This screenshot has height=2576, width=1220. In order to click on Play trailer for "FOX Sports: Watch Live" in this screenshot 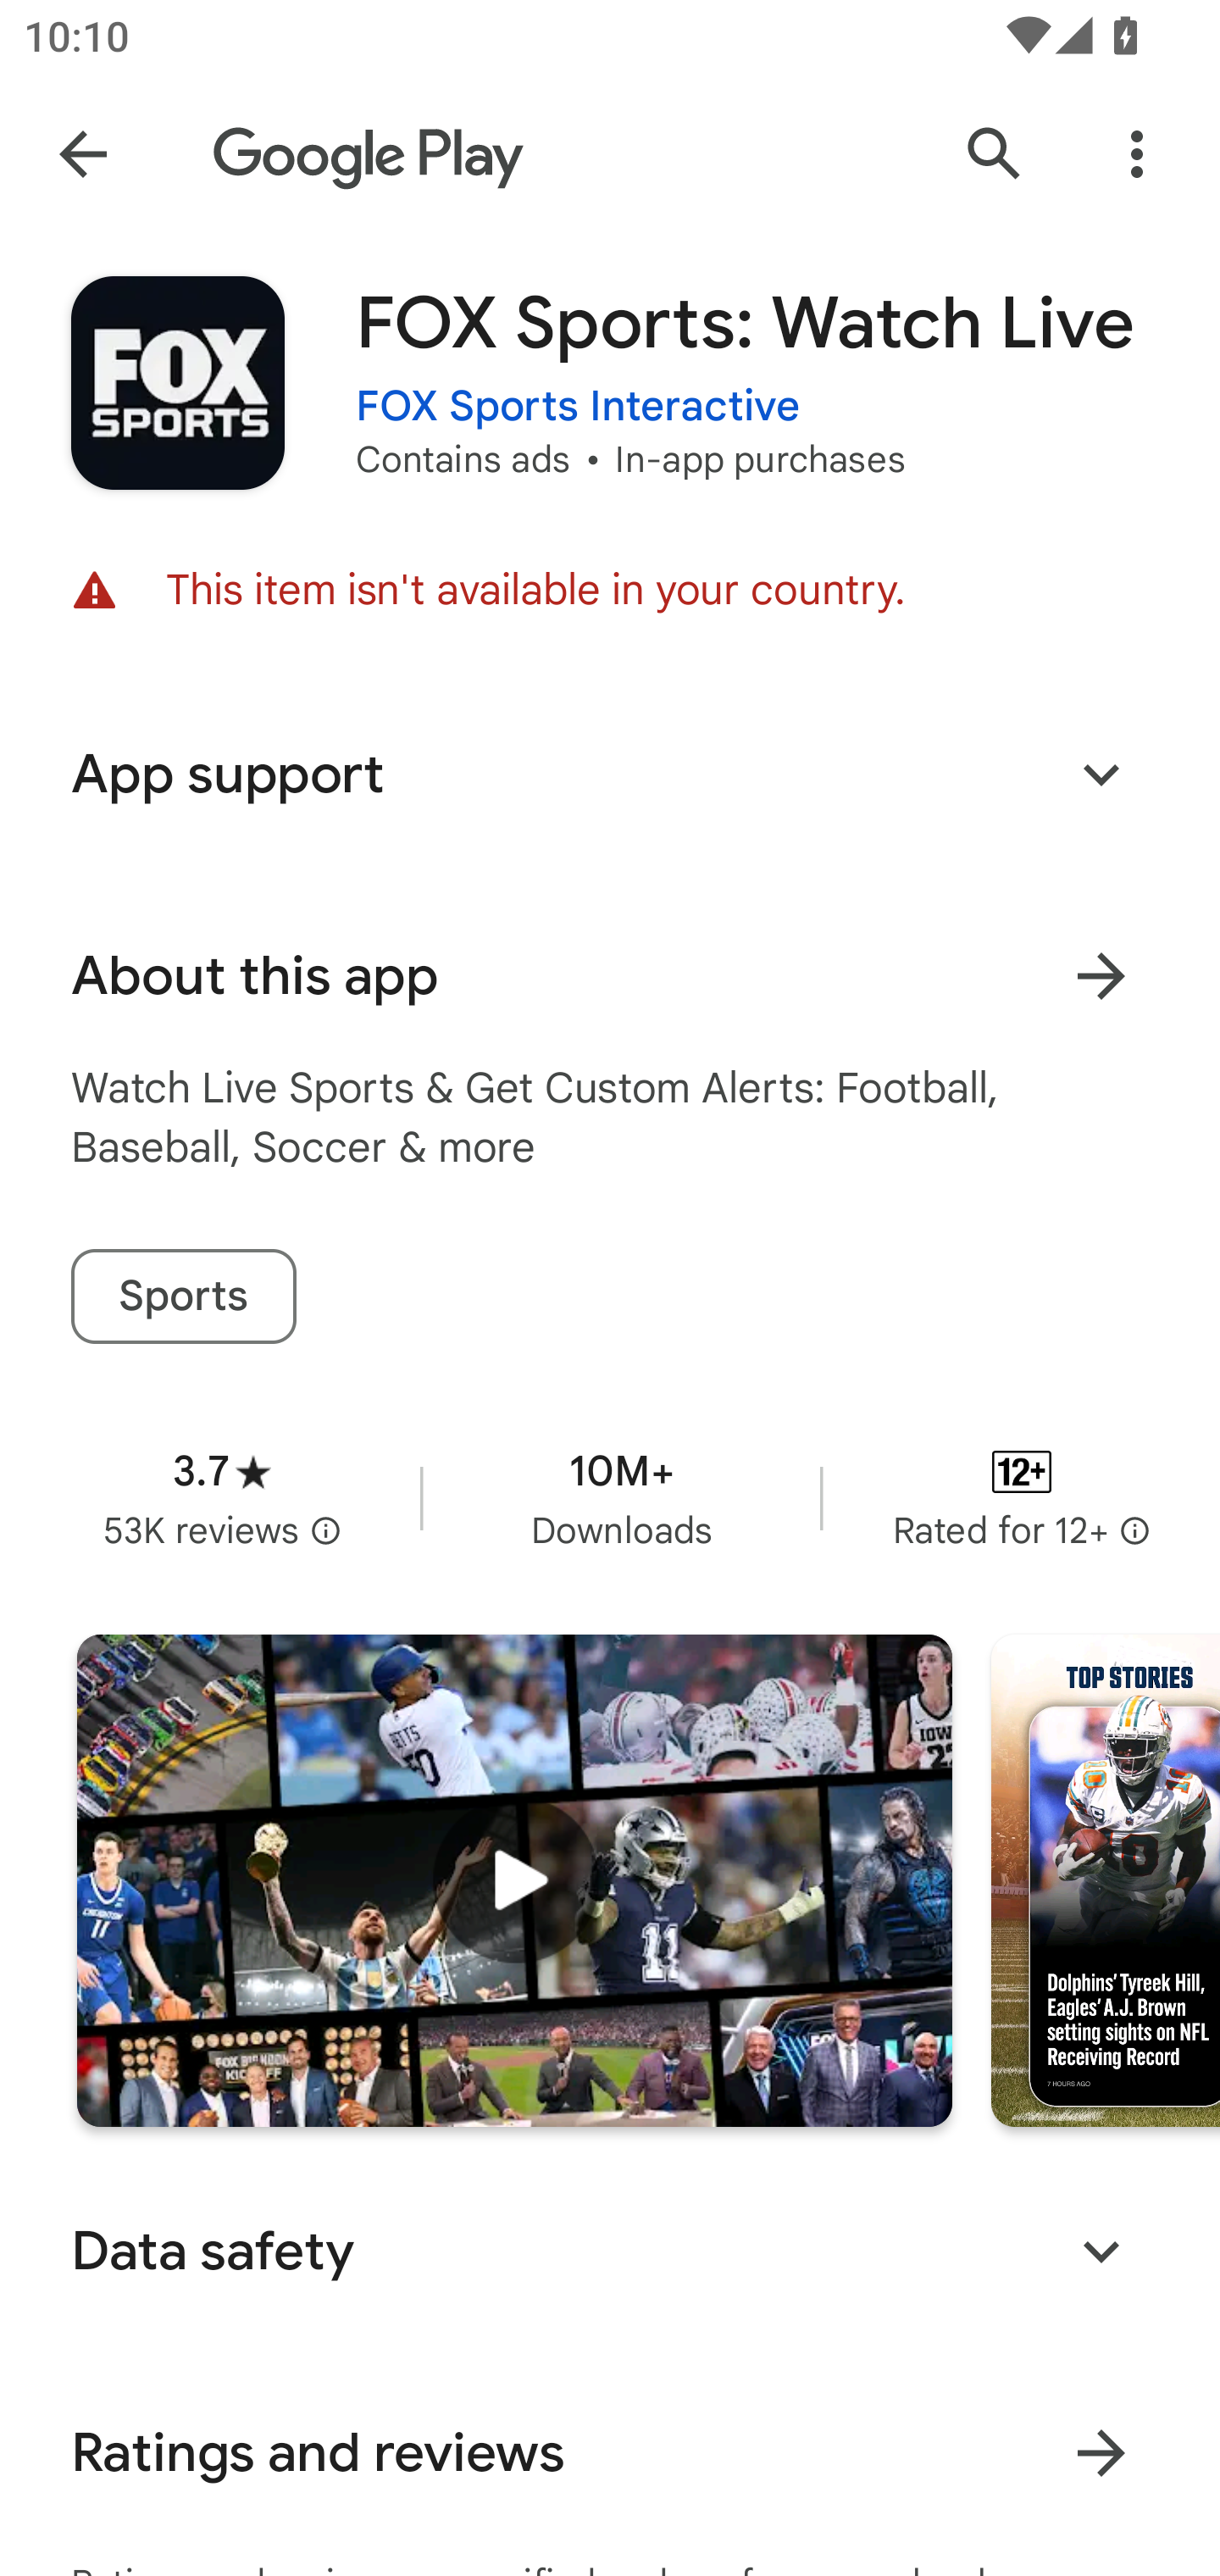, I will do `click(514, 1881)`.